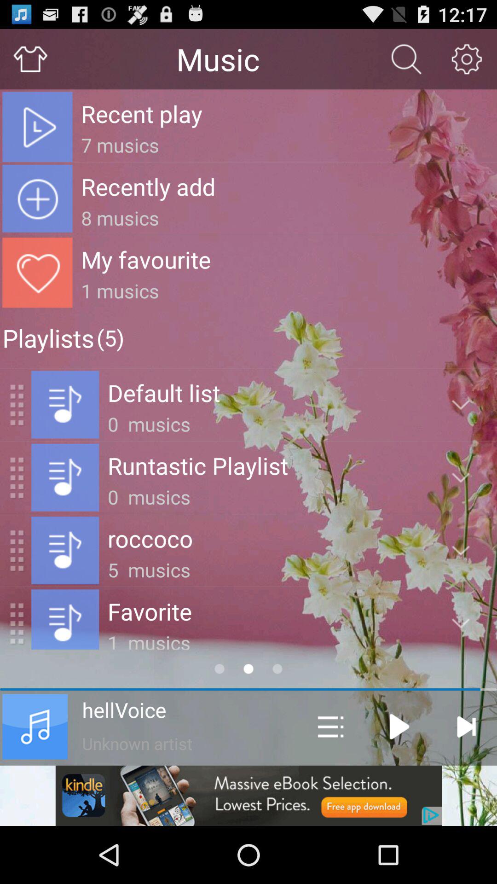 This screenshot has height=884, width=497. Describe the element at coordinates (37, 127) in the screenshot. I see `select play icon beside recent play` at that location.